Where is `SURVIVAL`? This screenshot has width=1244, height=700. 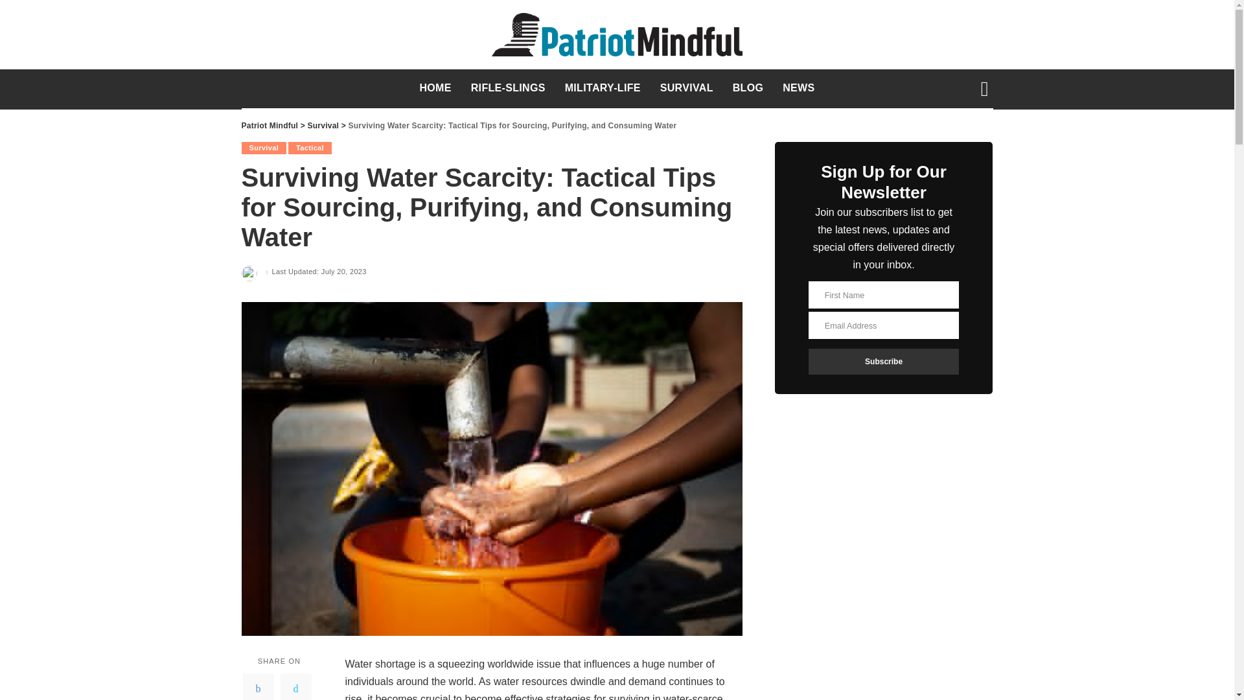
SURVIVAL is located at coordinates (687, 88).